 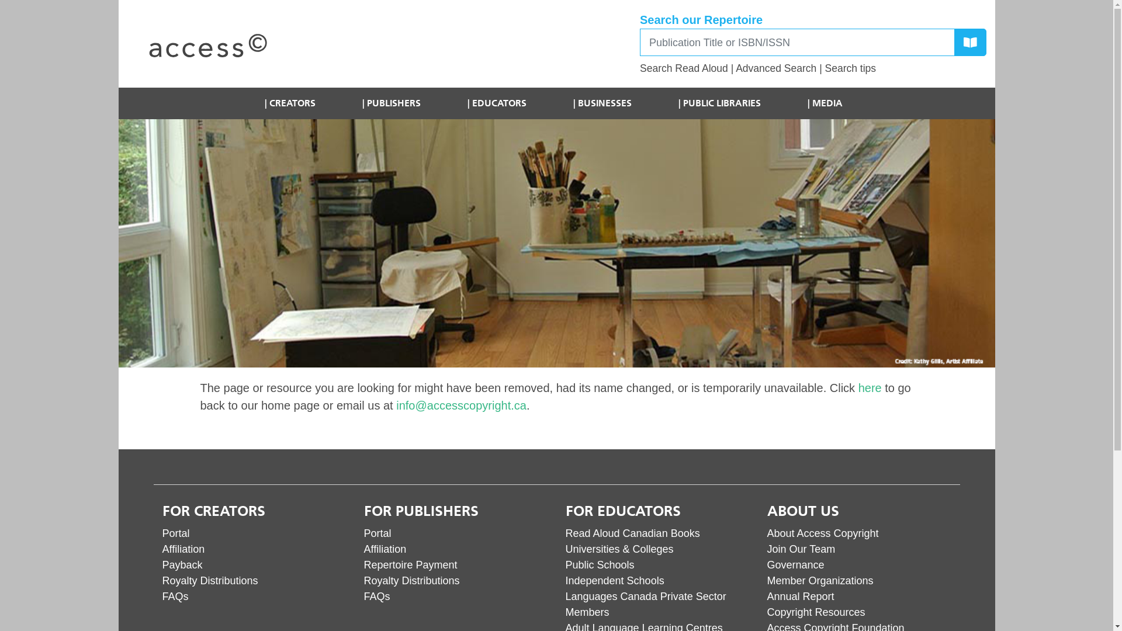 What do you see at coordinates (602, 103) in the screenshot?
I see `BUSINESSES` at bounding box center [602, 103].